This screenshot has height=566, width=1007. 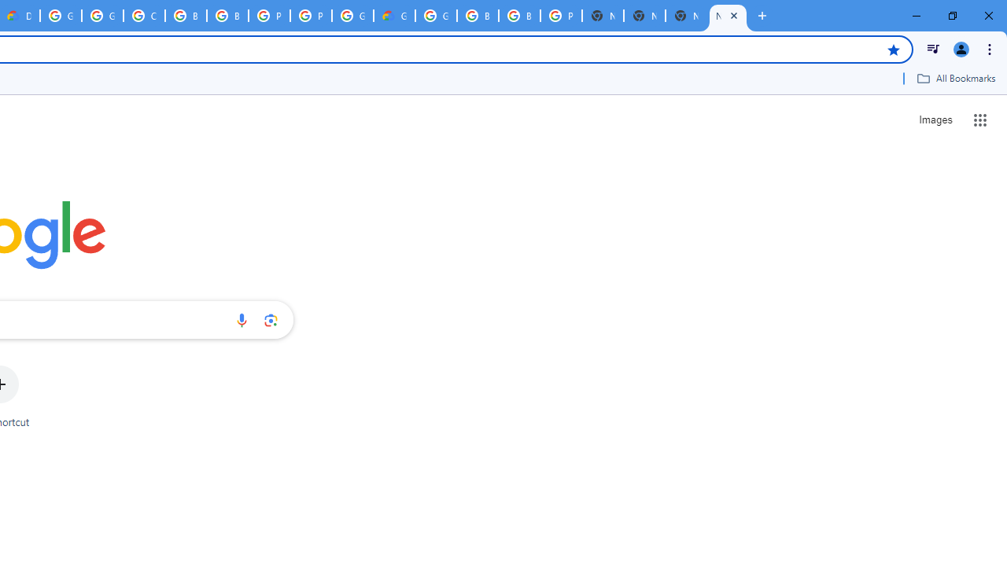 What do you see at coordinates (603, 16) in the screenshot?
I see `New Tab` at bounding box center [603, 16].